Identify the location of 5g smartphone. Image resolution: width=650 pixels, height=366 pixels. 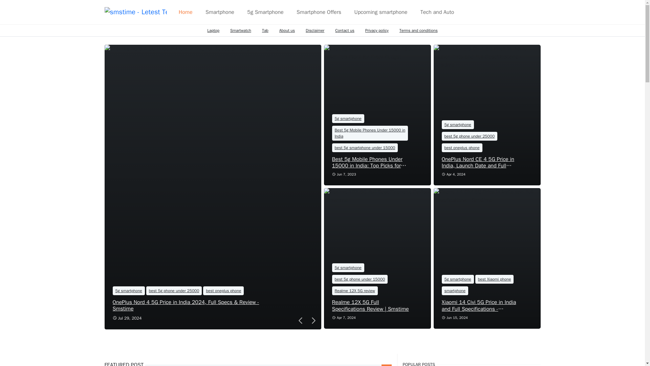
(128, 290).